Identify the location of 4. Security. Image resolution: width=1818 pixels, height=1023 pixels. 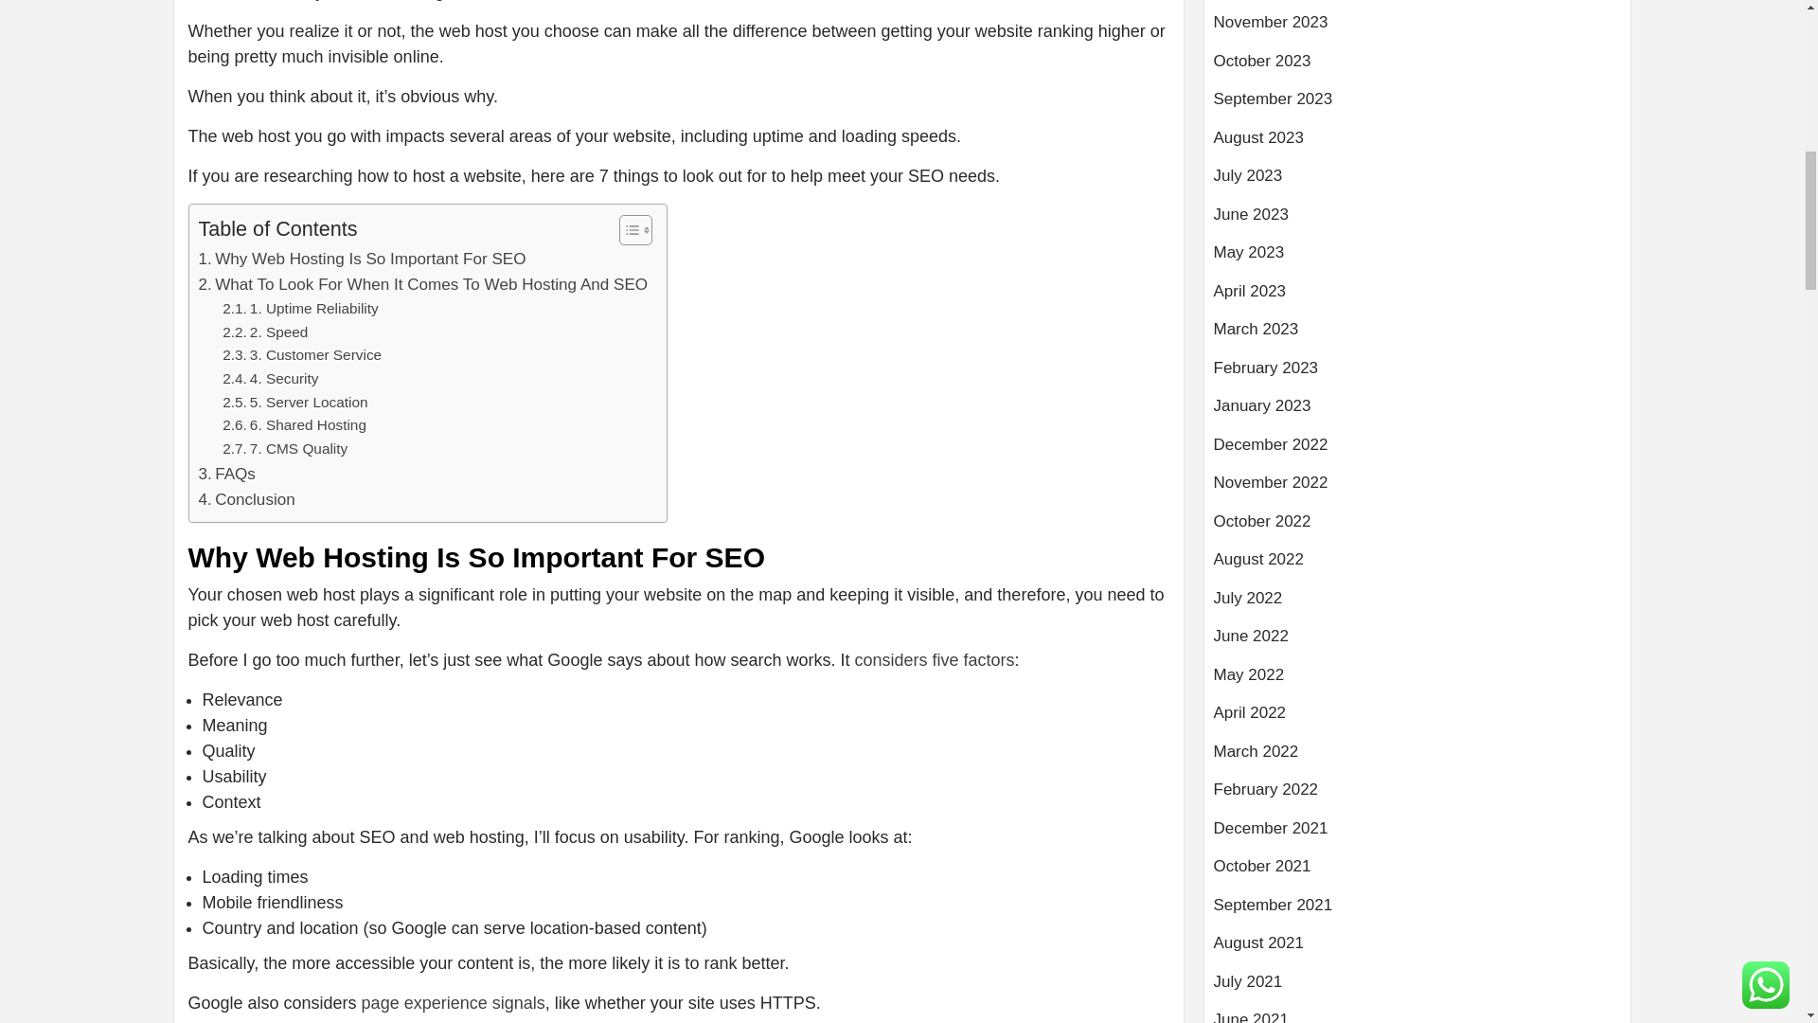
(270, 379).